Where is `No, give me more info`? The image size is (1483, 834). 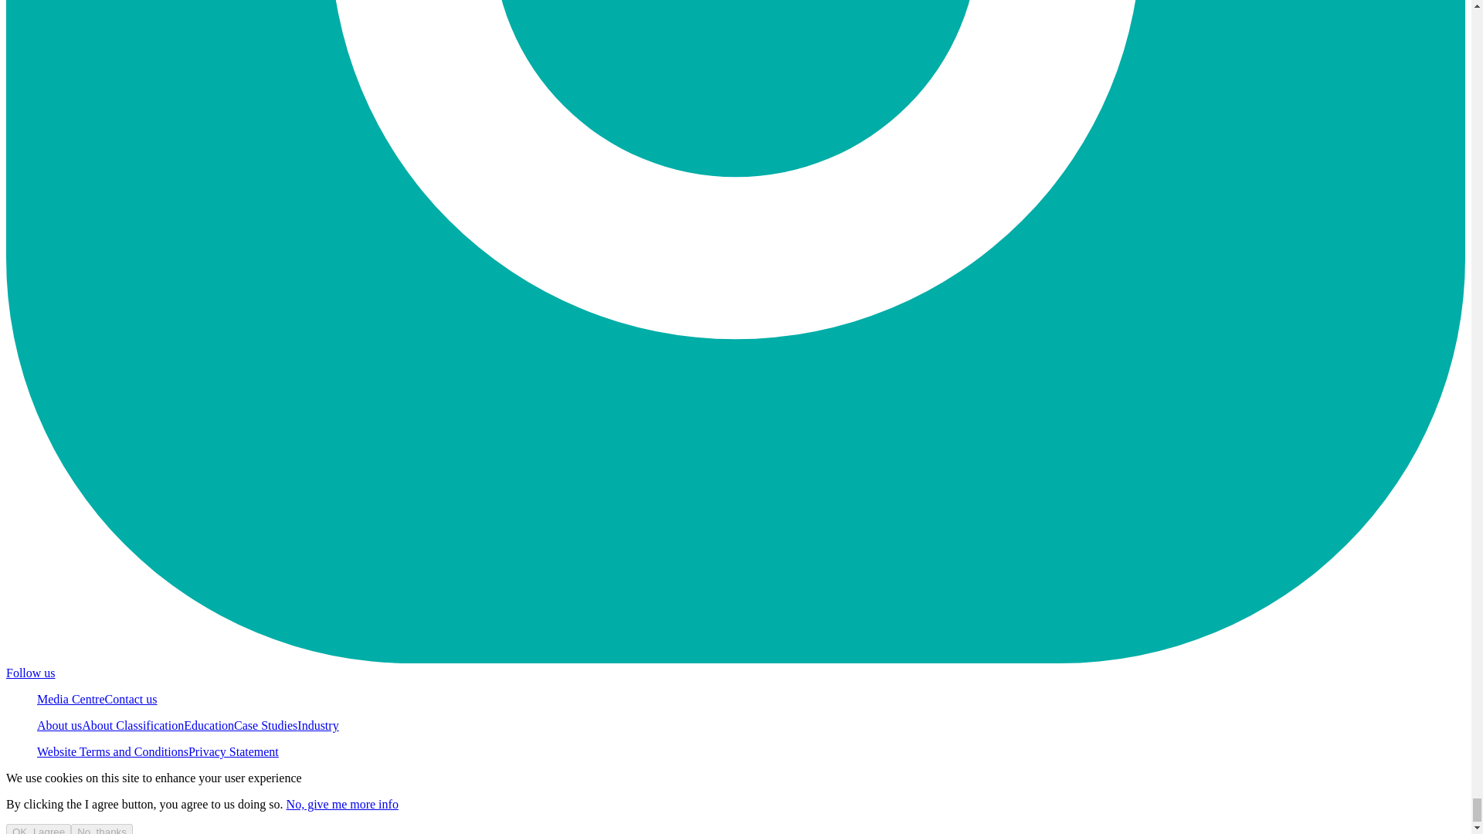 No, give me more info is located at coordinates (342, 803).